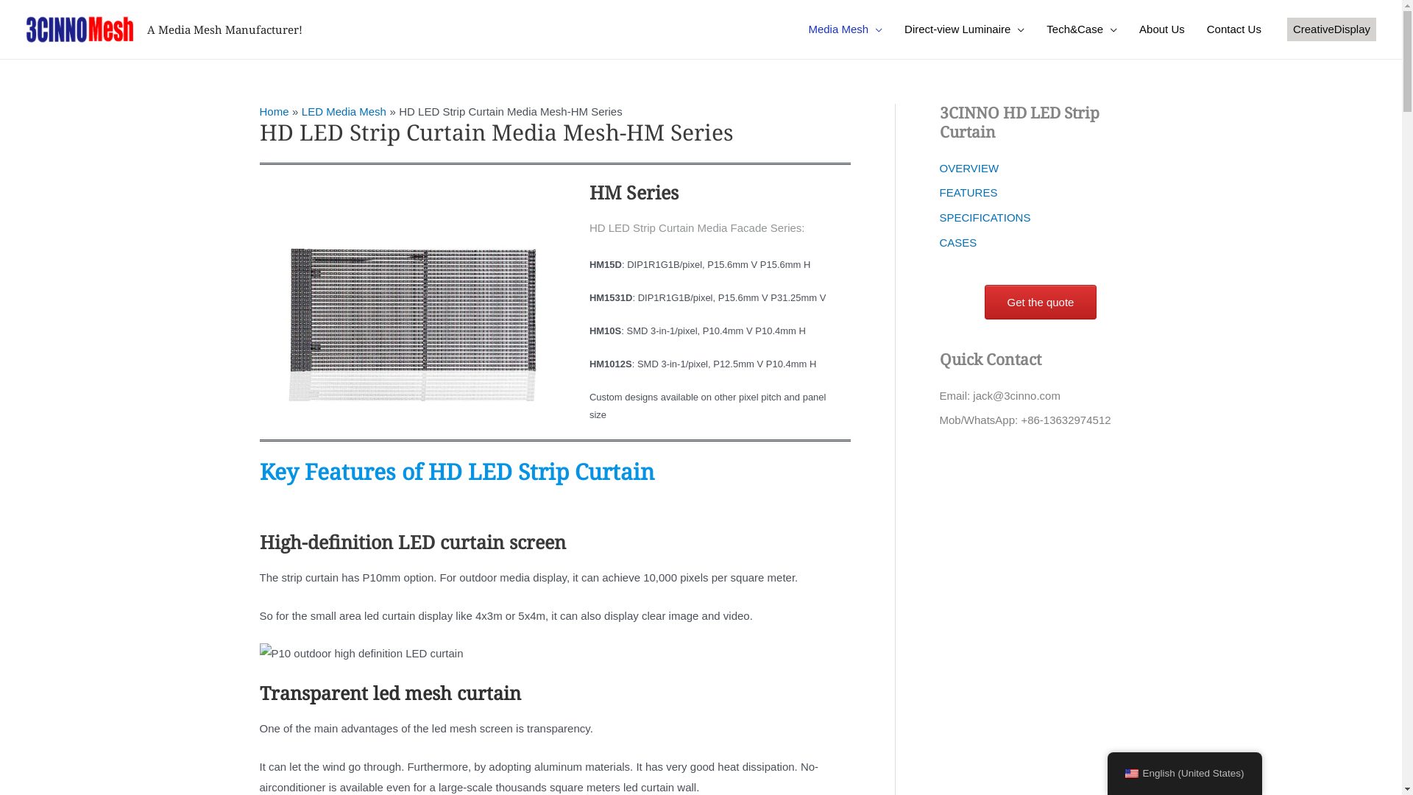 This screenshot has width=1413, height=795. I want to click on English (United States), so click(1185, 773).